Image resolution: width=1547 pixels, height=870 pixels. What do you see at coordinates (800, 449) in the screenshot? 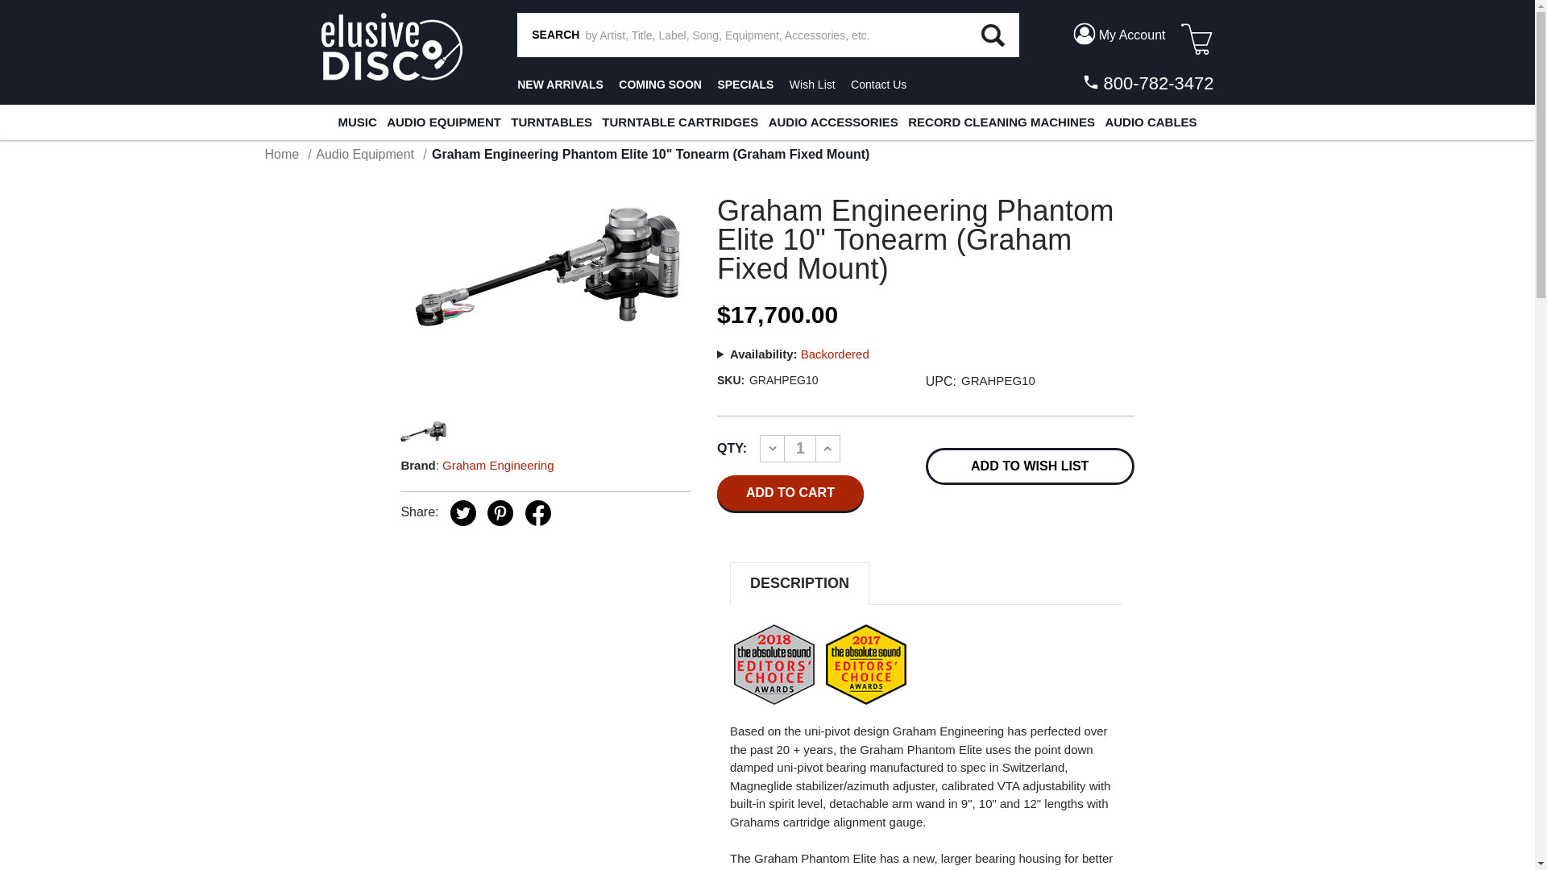
I see `1` at bounding box center [800, 449].